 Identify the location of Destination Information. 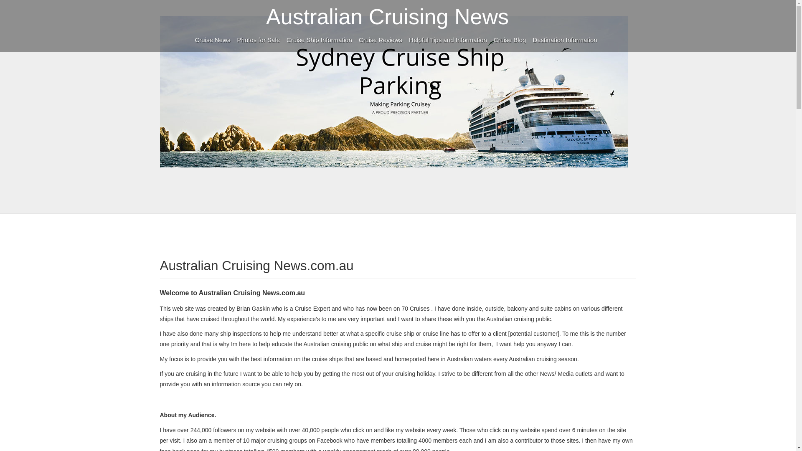
(565, 39).